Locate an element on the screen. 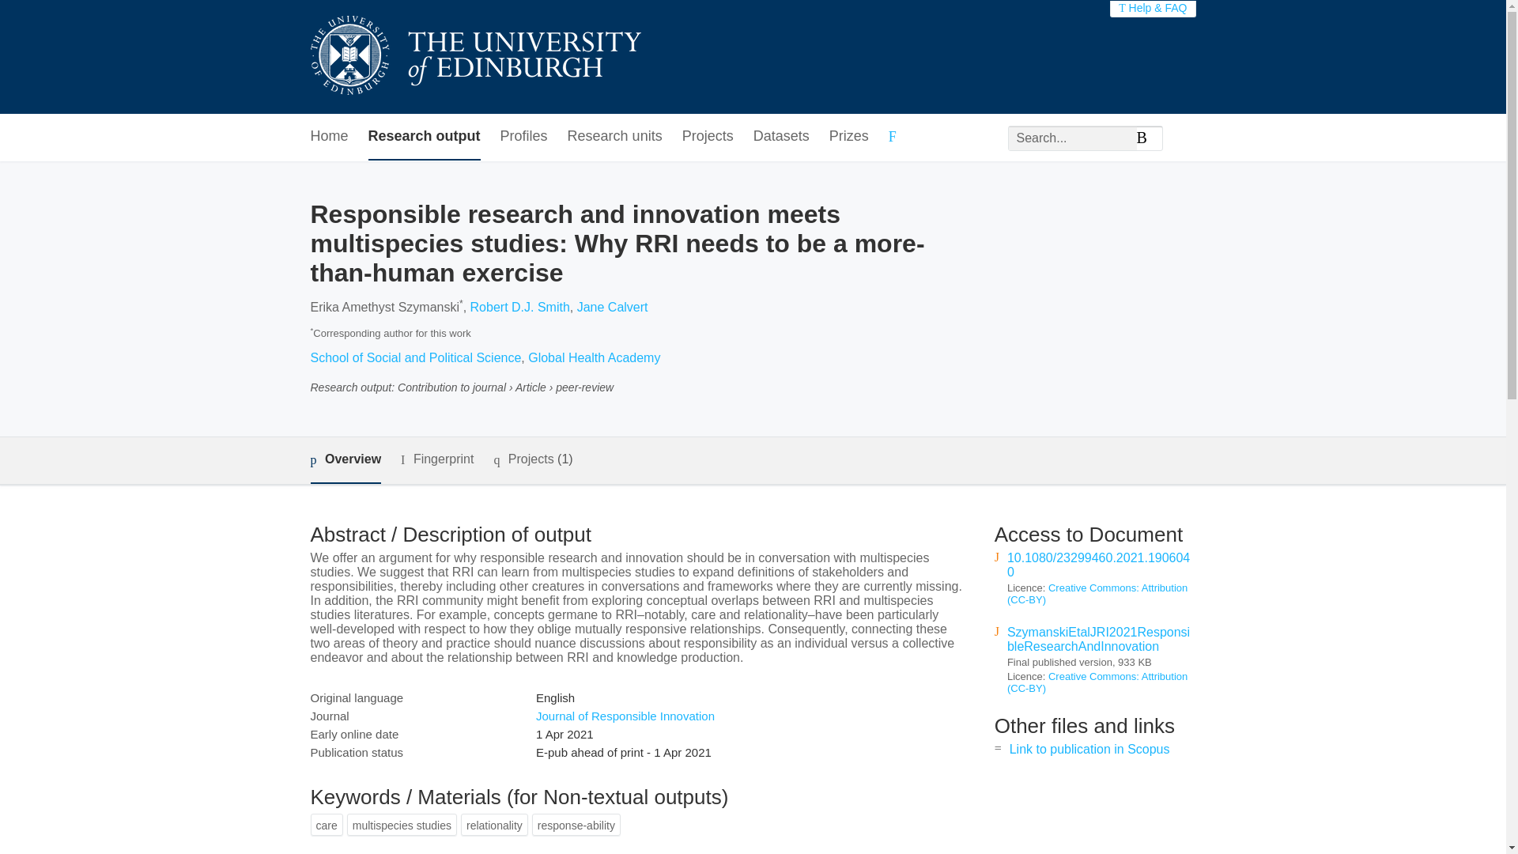 The width and height of the screenshot is (1518, 854). Jane Calvert is located at coordinates (612, 307).